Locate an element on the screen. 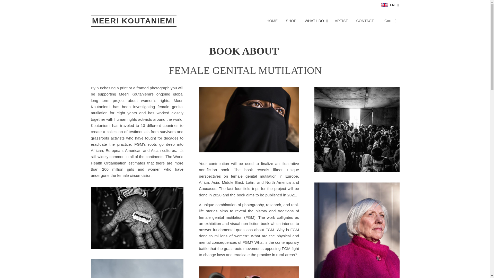 This screenshot has height=278, width=494. WHAT I DO is located at coordinates (315, 21).